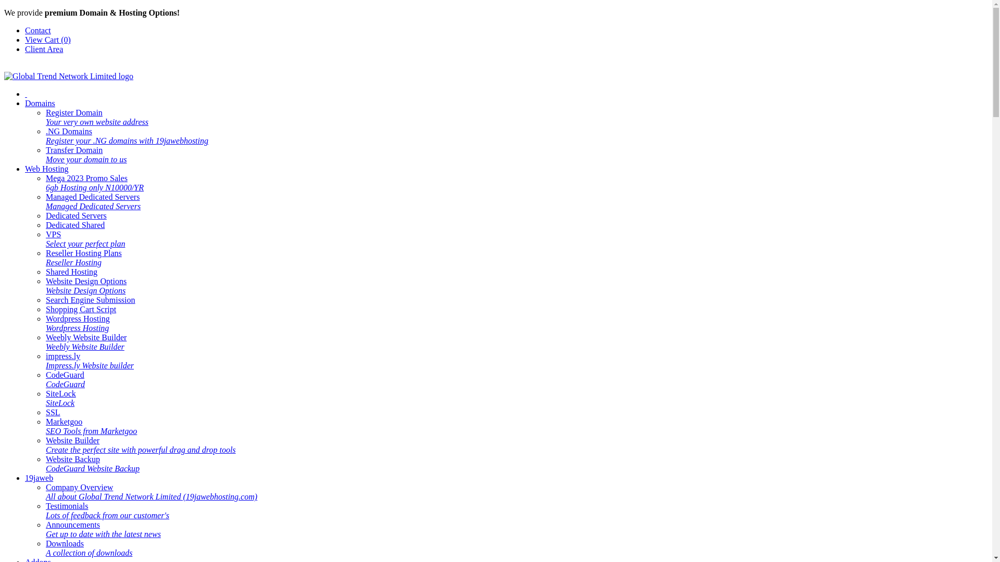 This screenshot has height=562, width=1000. What do you see at coordinates (86, 342) in the screenshot?
I see `Weebly Website Builder
Weebly Website Builder` at bounding box center [86, 342].